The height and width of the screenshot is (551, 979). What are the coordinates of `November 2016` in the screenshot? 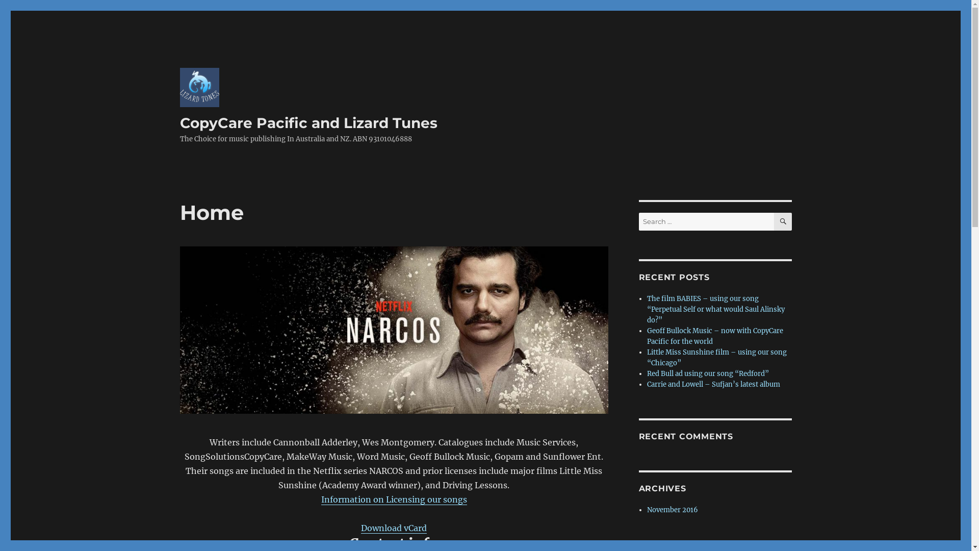 It's located at (673, 510).